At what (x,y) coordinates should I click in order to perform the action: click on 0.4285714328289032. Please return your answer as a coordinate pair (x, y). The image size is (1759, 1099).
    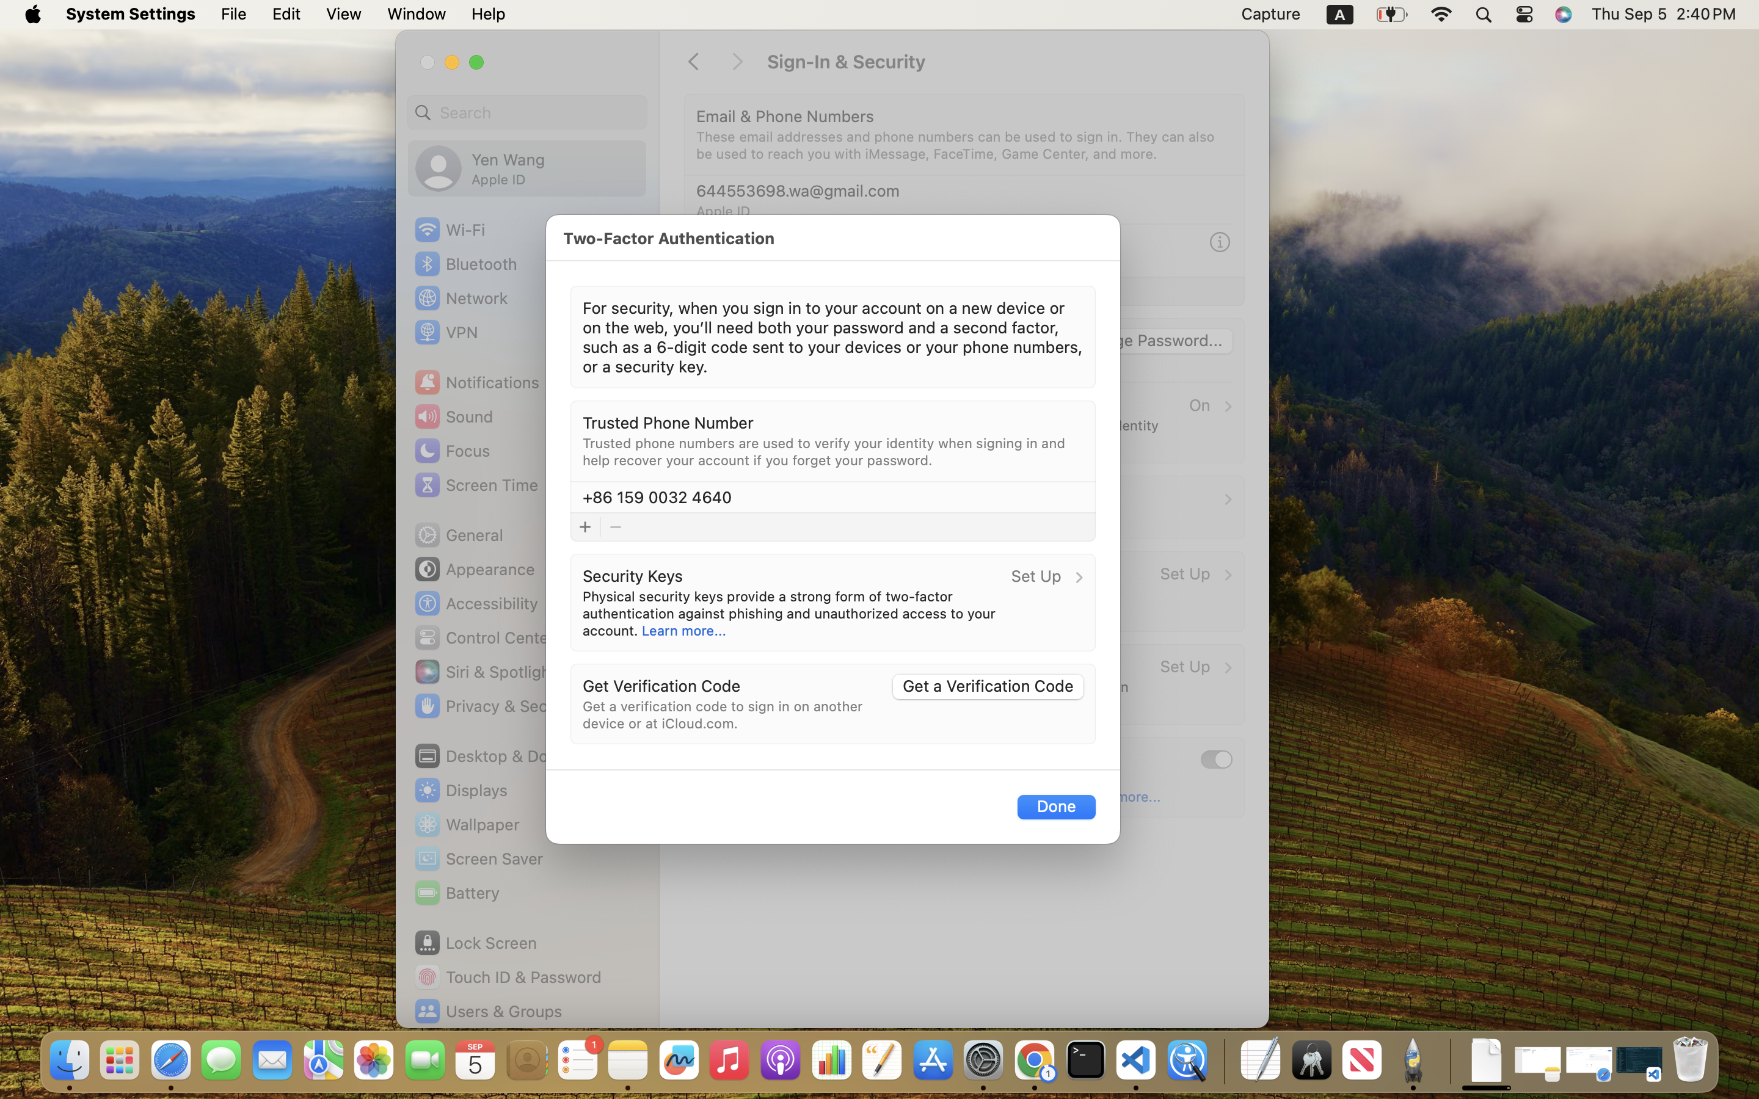
    Looking at the image, I should click on (1223, 1061).